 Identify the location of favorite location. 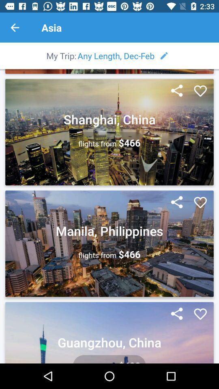
(200, 203).